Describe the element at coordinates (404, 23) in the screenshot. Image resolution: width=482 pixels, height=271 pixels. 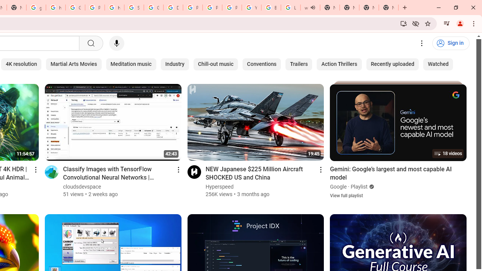
I see `Install YouTube` at that location.